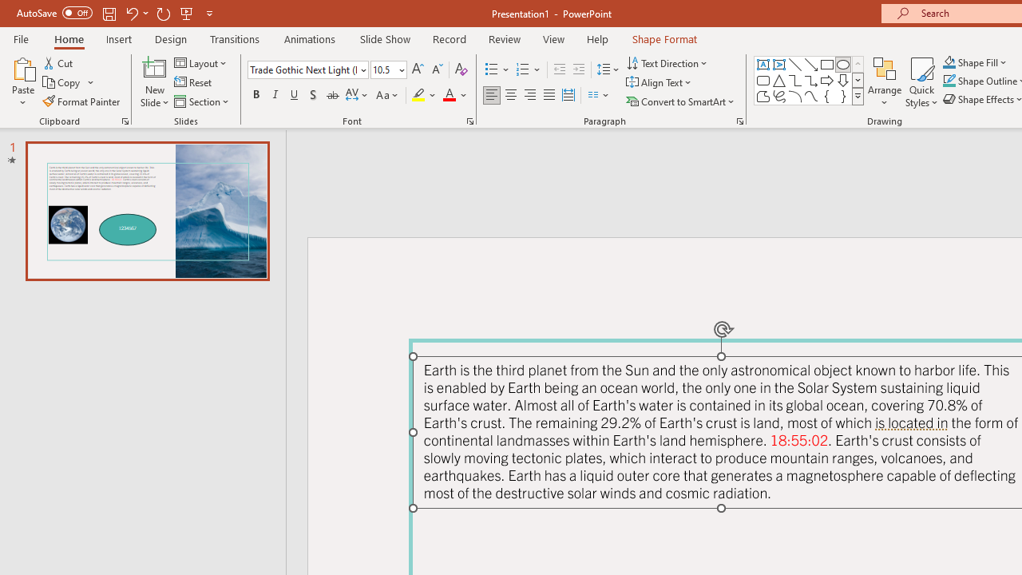 The height and width of the screenshot is (575, 1022). I want to click on Increase Font Size, so click(417, 70).